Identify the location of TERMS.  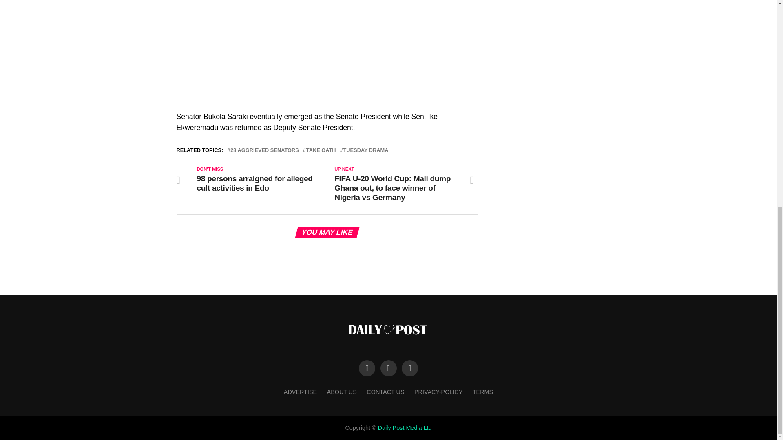
(483, 392).